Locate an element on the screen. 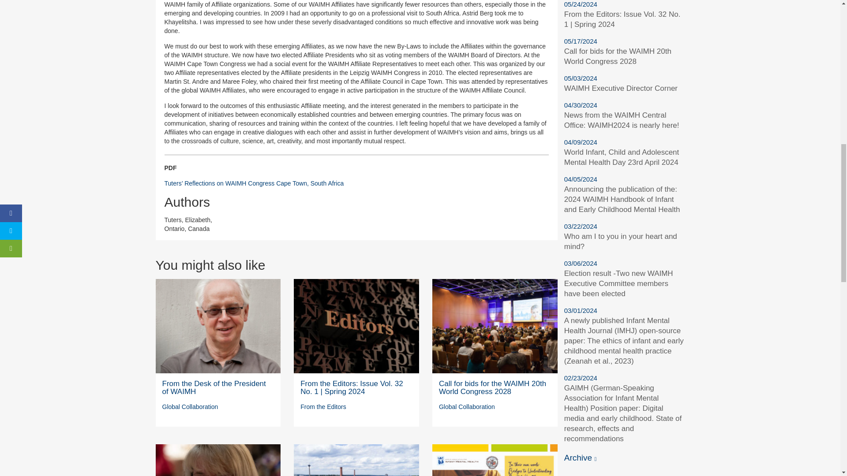 This screenshot has height=476, width=847. Global Collaboration is located at coordinates (467, 406).